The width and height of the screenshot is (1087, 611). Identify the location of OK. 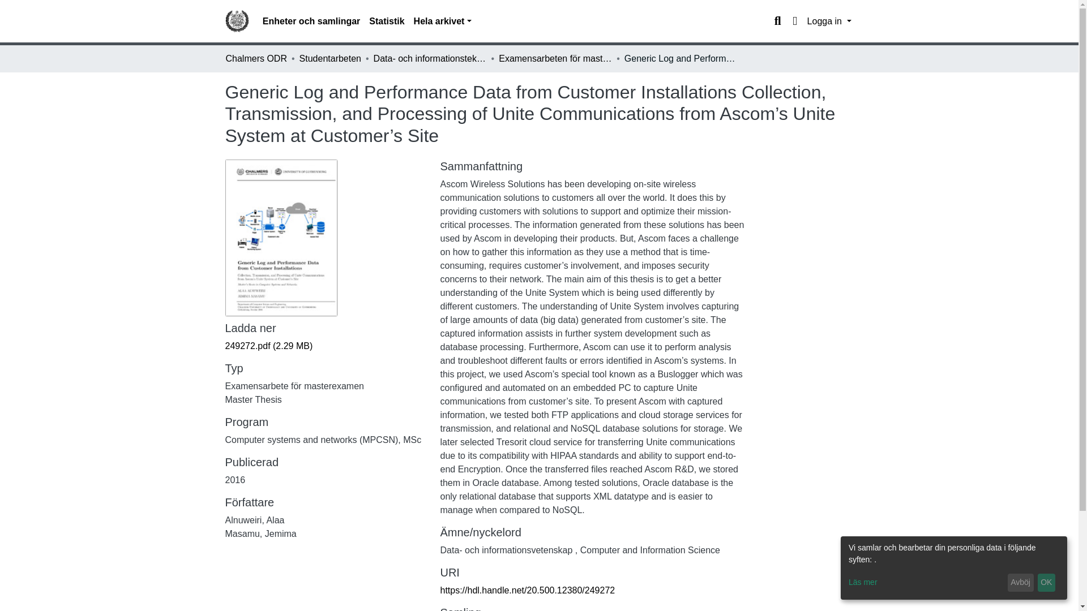
(1046, 583).